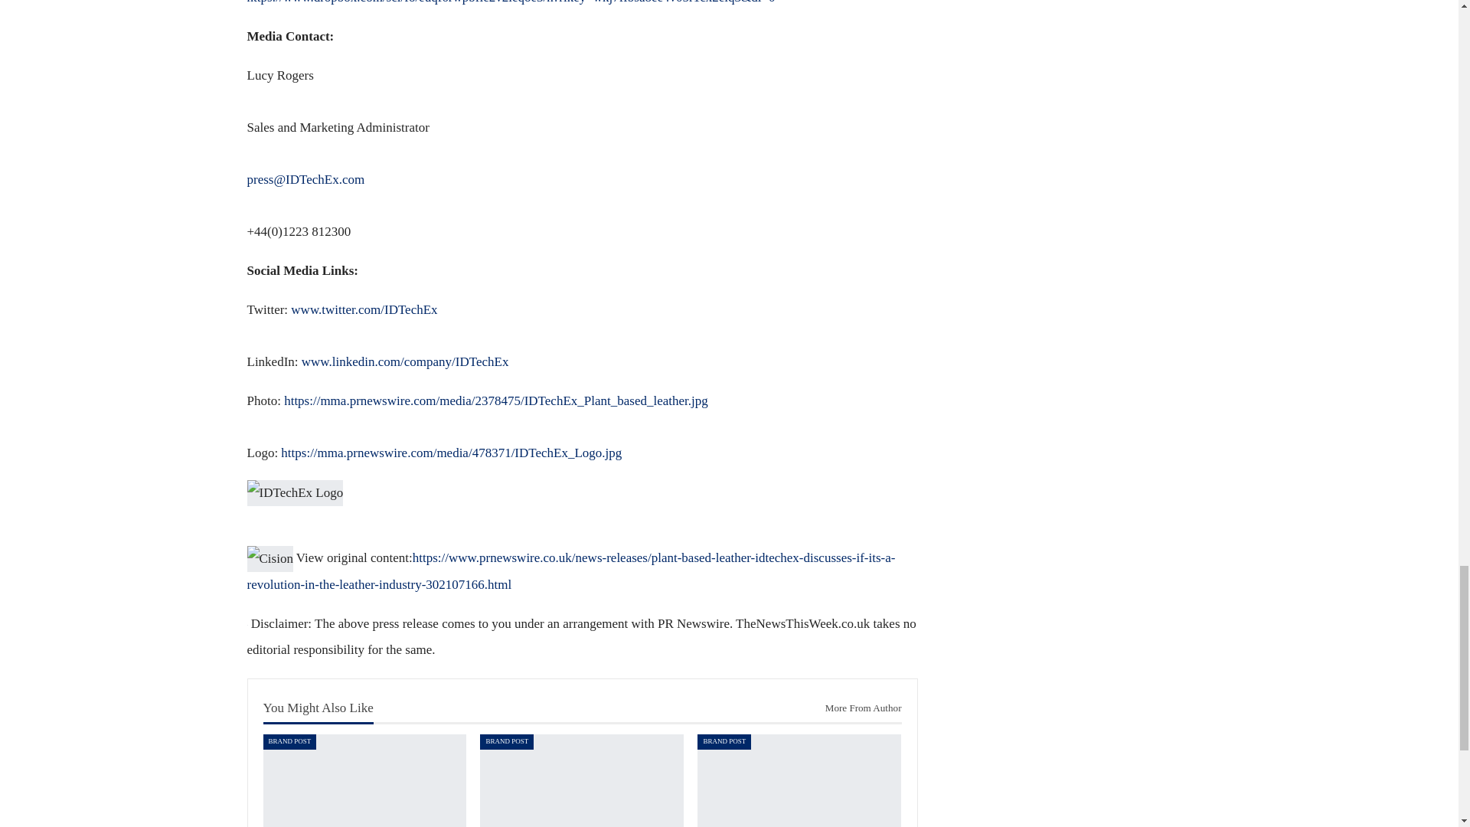 The width and height of the screenshot is (1470, 827). I want to click on IDTechEx Logo, so click(294, 493).